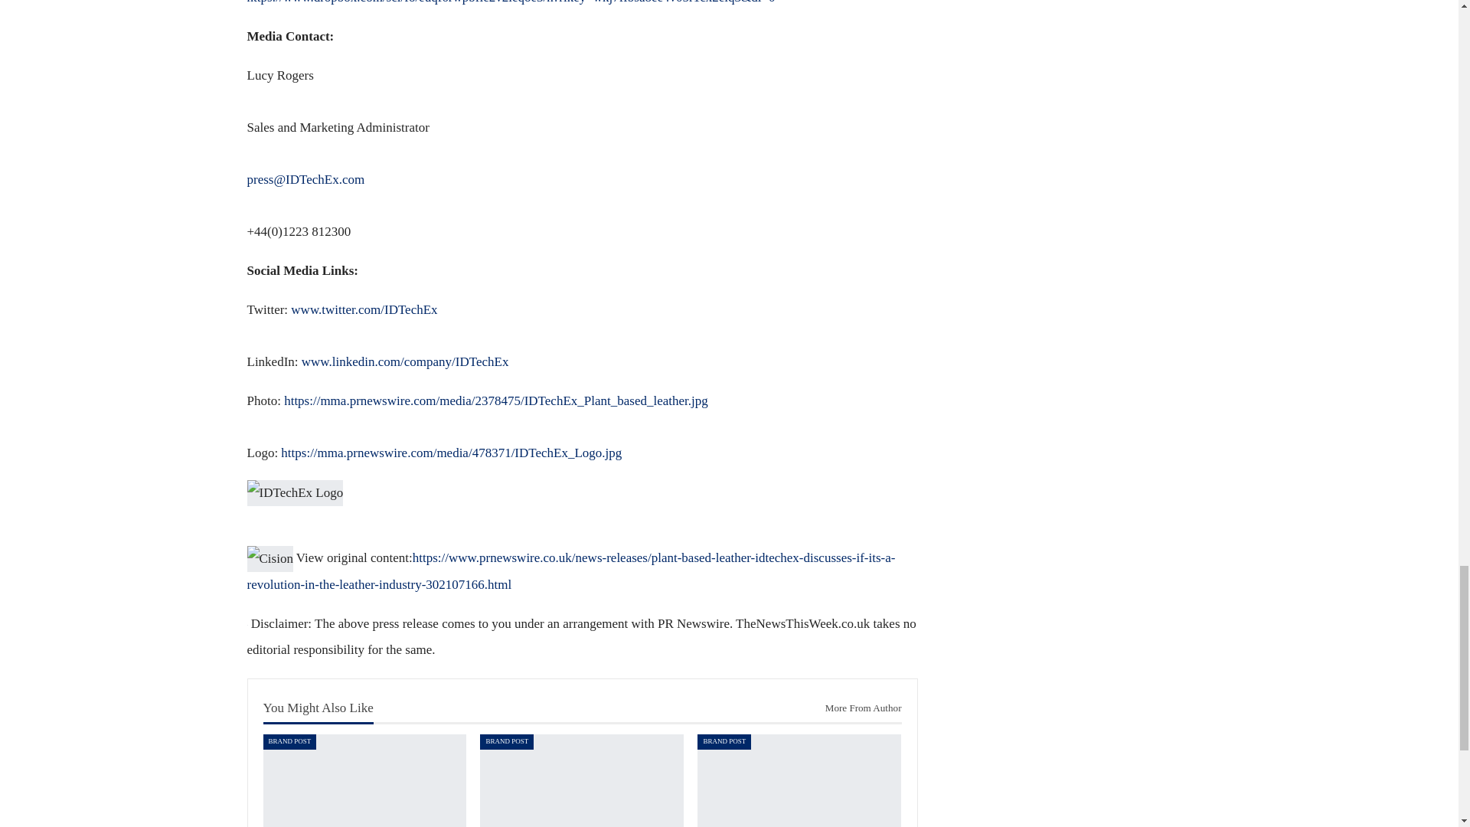 The width and height of the screenshot is (1470, 827). I want to click on IDTechEx Logo, so click(294, 493).